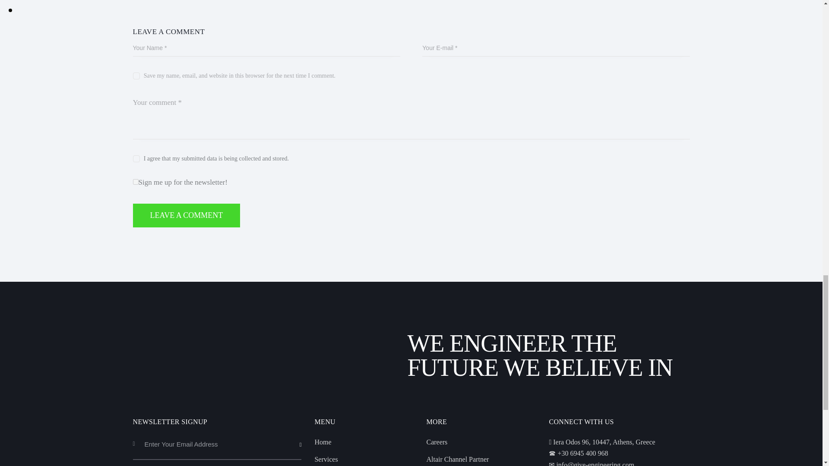  What do you see at coordinates (136, 181) in the screenshot?
I see `1` at bounding box center [136, 181].